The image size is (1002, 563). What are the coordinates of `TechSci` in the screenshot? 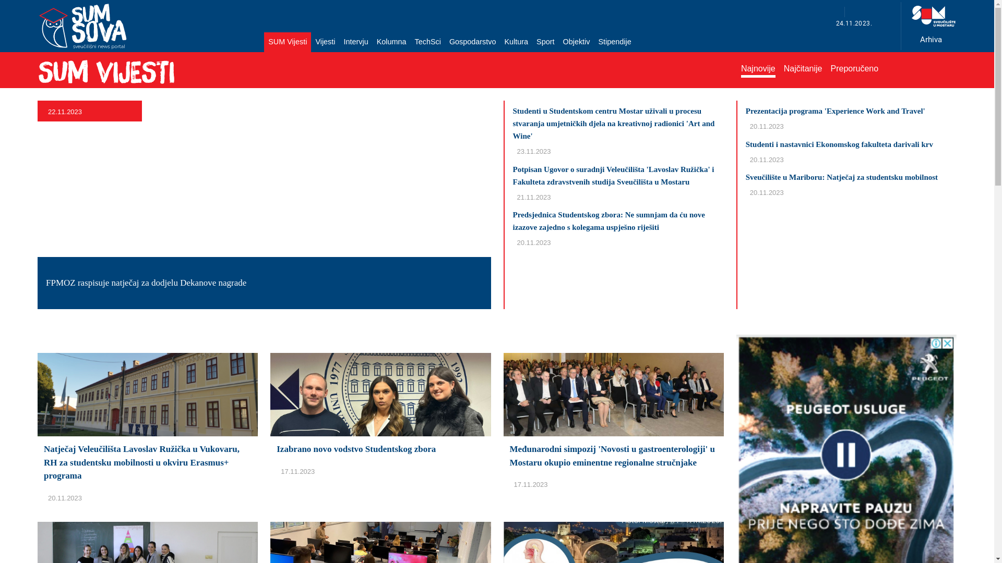 It's located at (428, 42).